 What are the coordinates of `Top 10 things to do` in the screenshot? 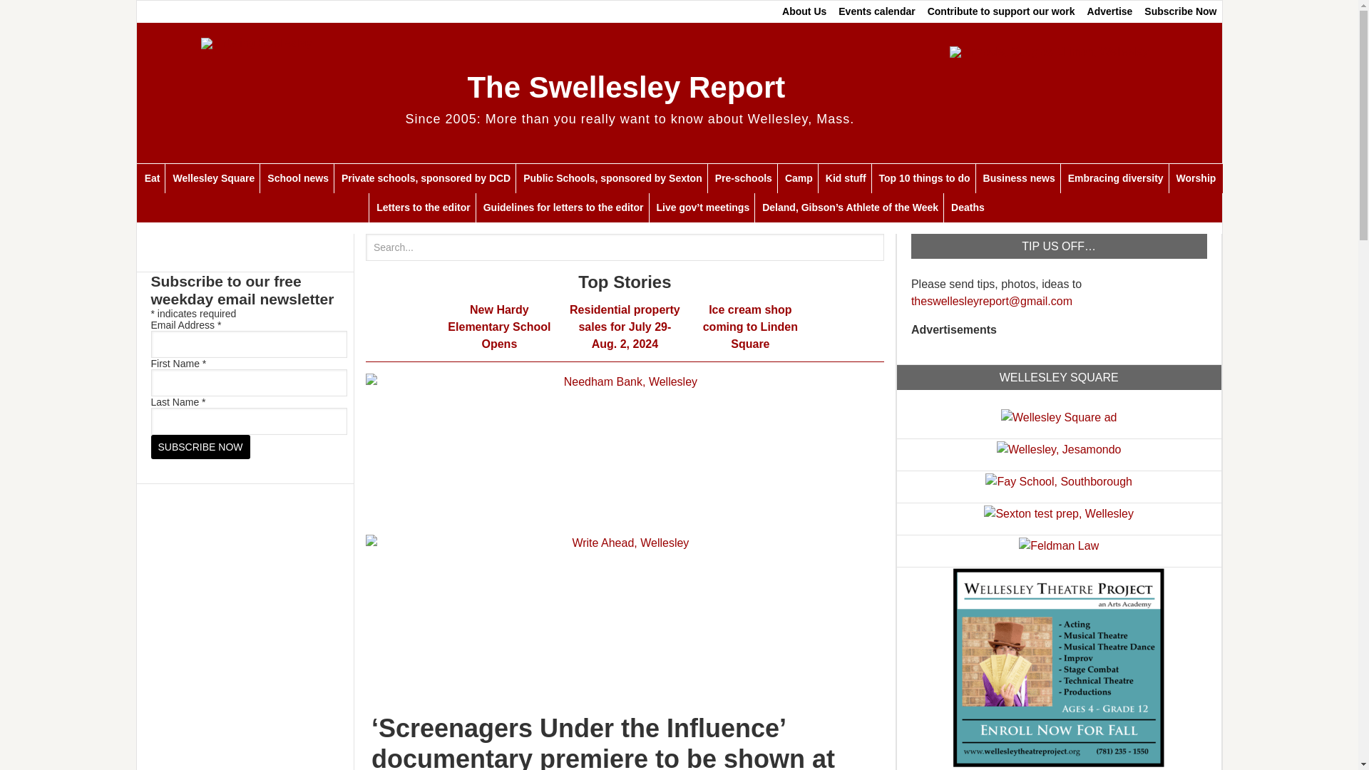 It's located at (924, 178).